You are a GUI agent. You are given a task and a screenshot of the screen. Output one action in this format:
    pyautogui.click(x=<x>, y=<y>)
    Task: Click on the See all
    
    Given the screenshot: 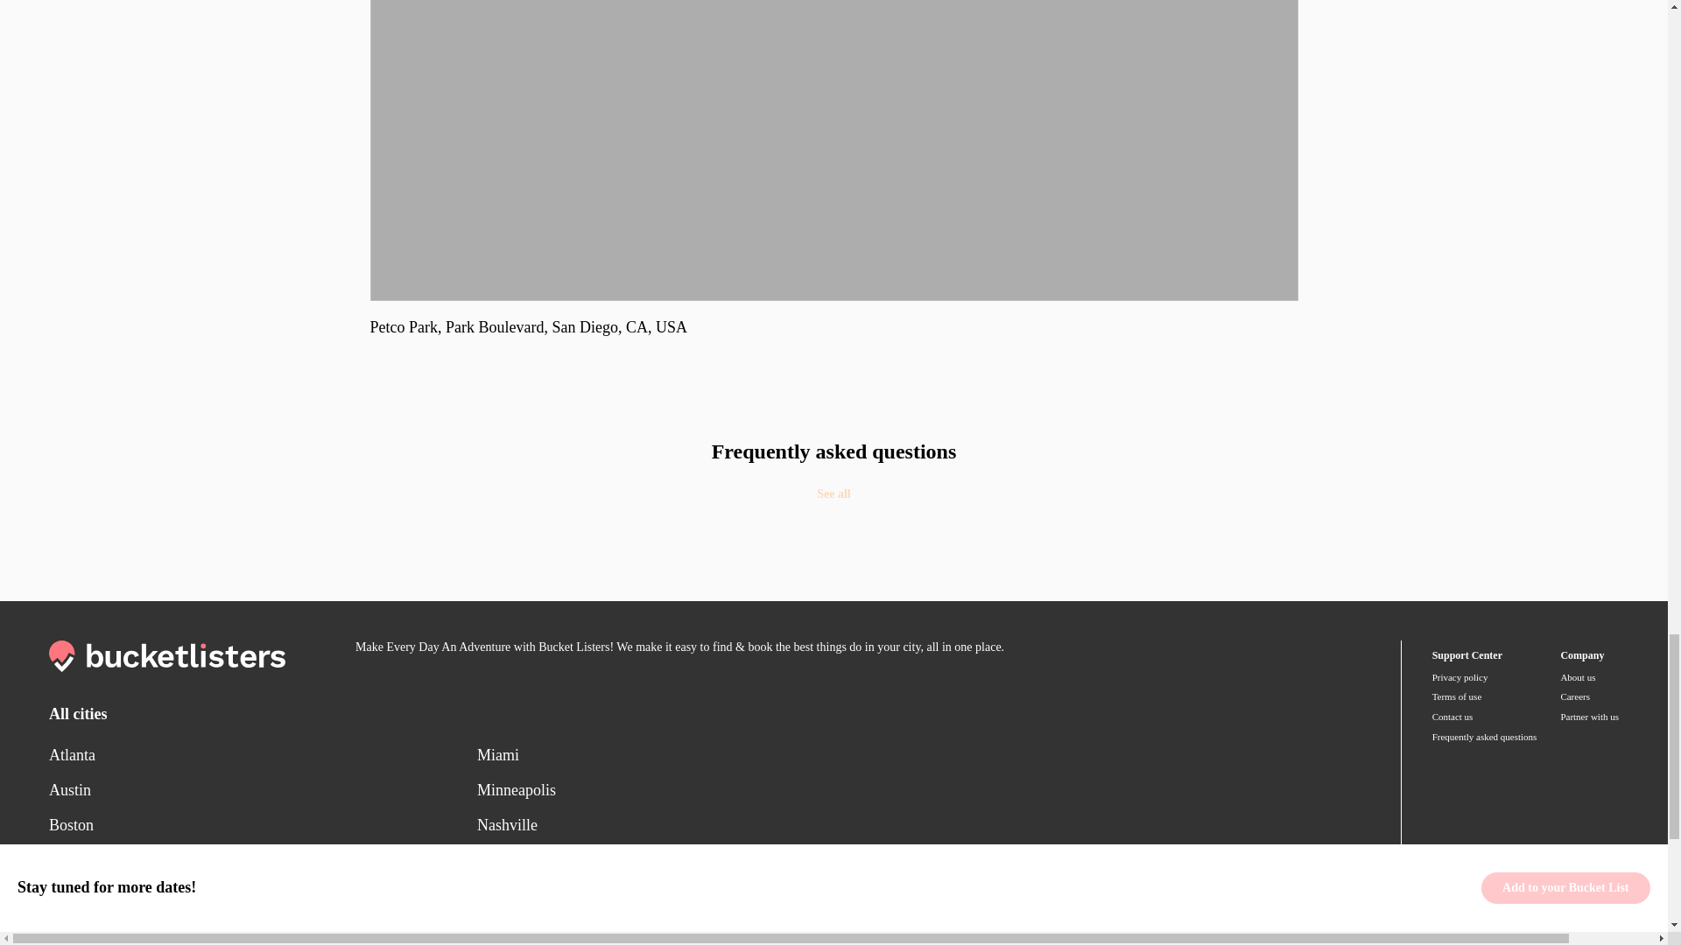 What is the action you would take?
    pyautogui.click(x=833, y=495)
    